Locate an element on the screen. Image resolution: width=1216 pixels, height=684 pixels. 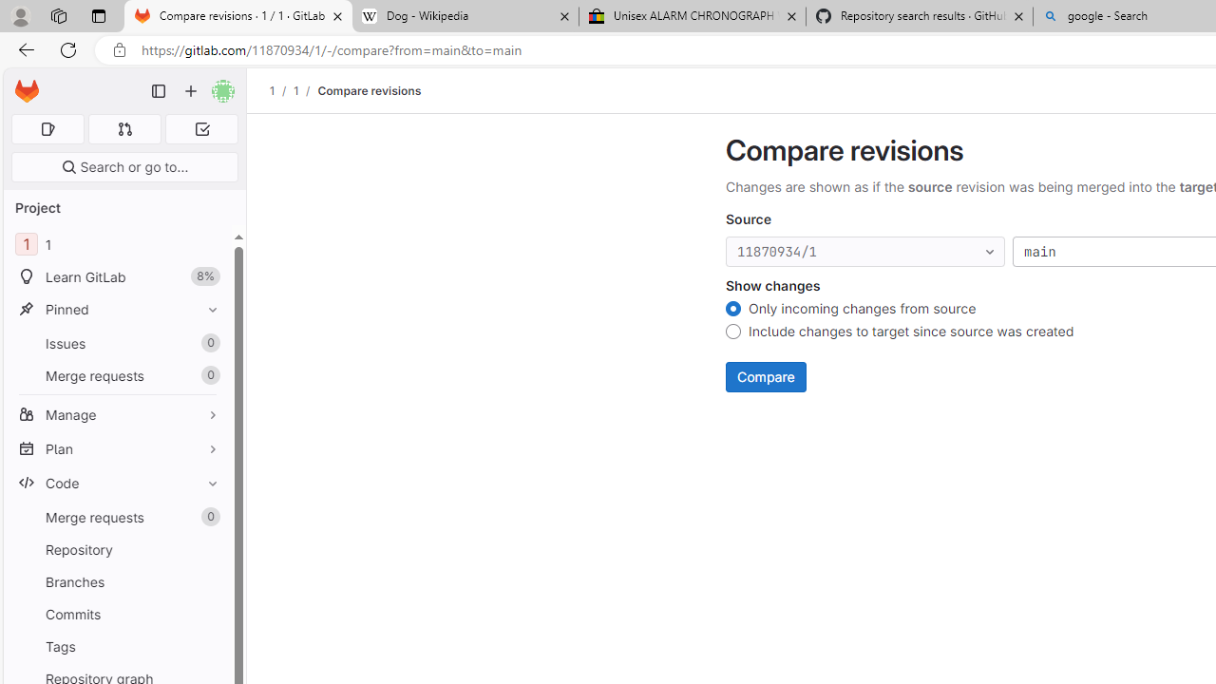
Unpin Issues is located at coordinates (208, 343).